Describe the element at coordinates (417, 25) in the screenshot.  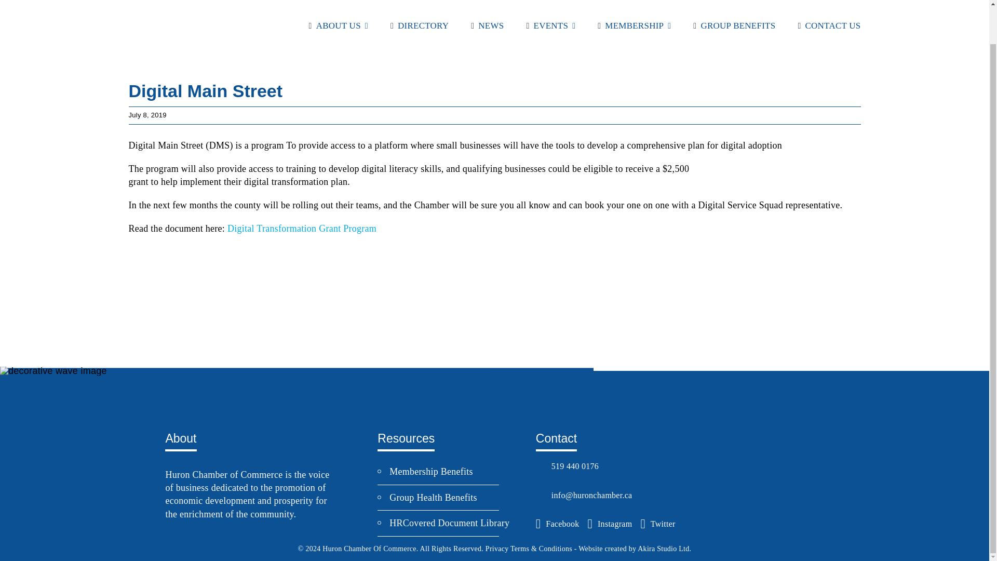
I see `DIRECTORY` at that location.